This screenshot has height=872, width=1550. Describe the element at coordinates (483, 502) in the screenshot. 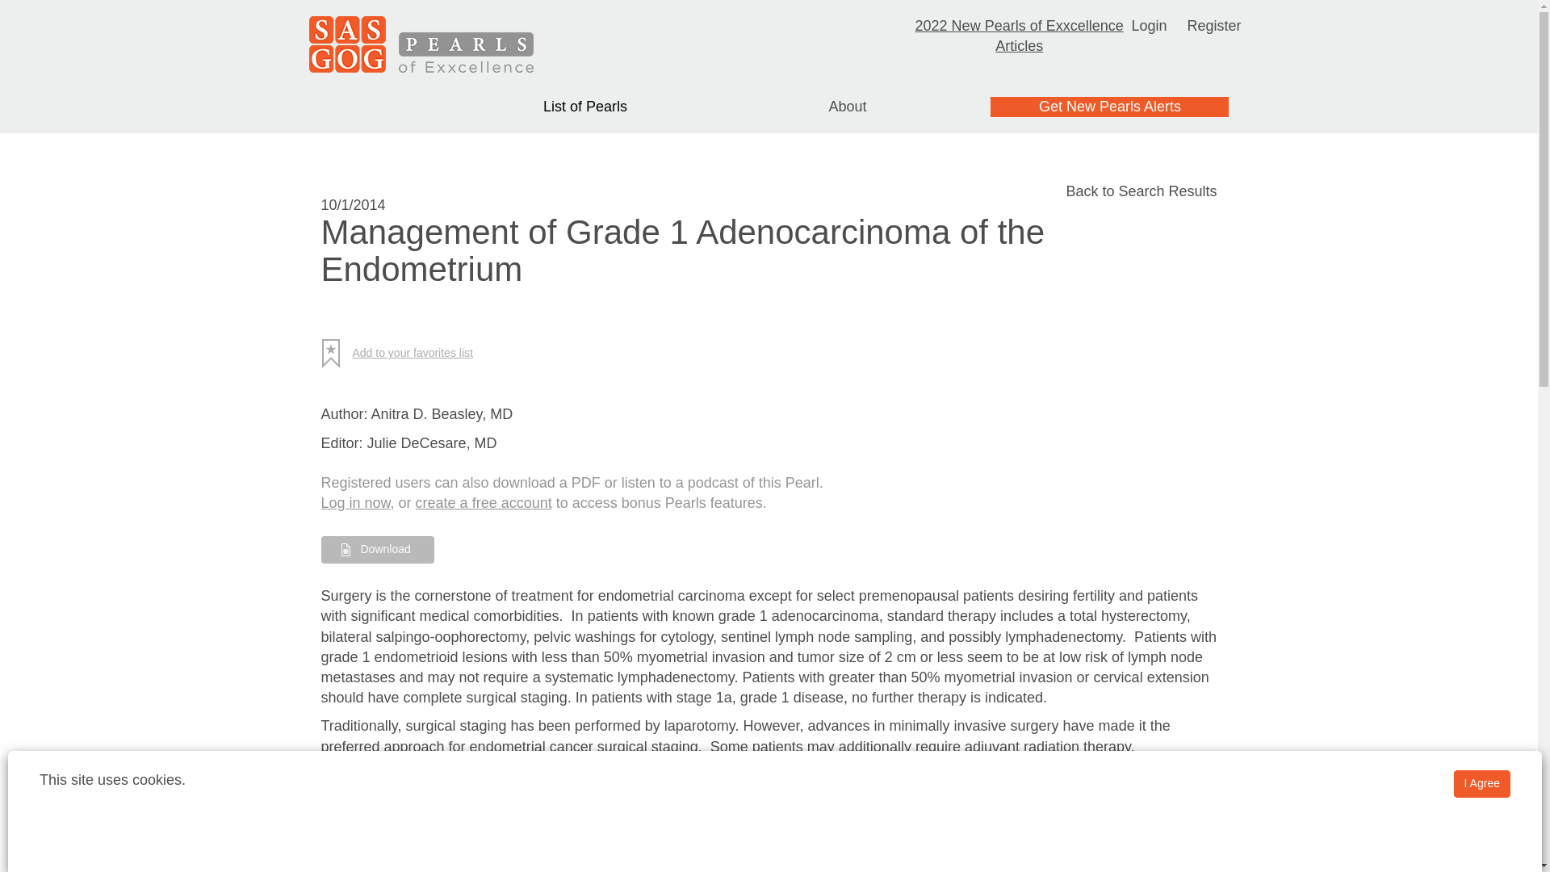

I see `create a free account` at that location.